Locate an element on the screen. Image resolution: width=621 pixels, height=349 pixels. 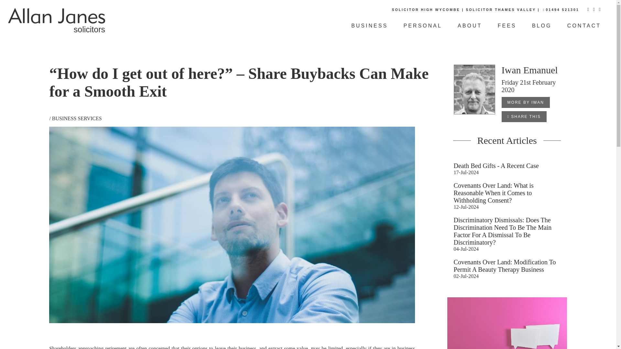
AJlogoAsset 2 is located at coordinates (507, 26).